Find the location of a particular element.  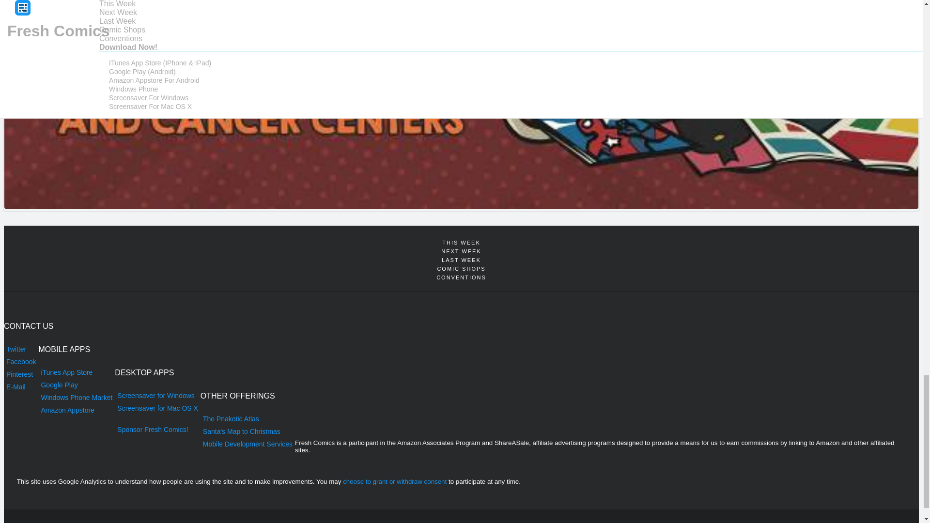

Amazon Appstore is located at coordinates (76, 410).